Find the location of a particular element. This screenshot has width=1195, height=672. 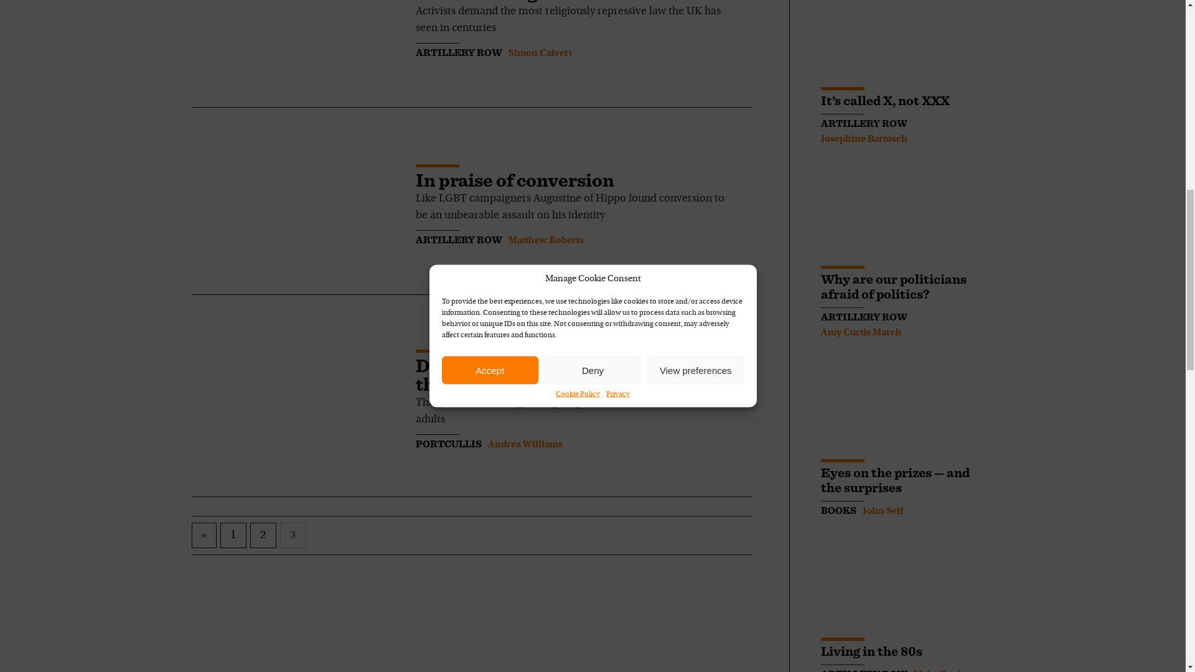

Posts by John Self is located at coordinates (883, 511).